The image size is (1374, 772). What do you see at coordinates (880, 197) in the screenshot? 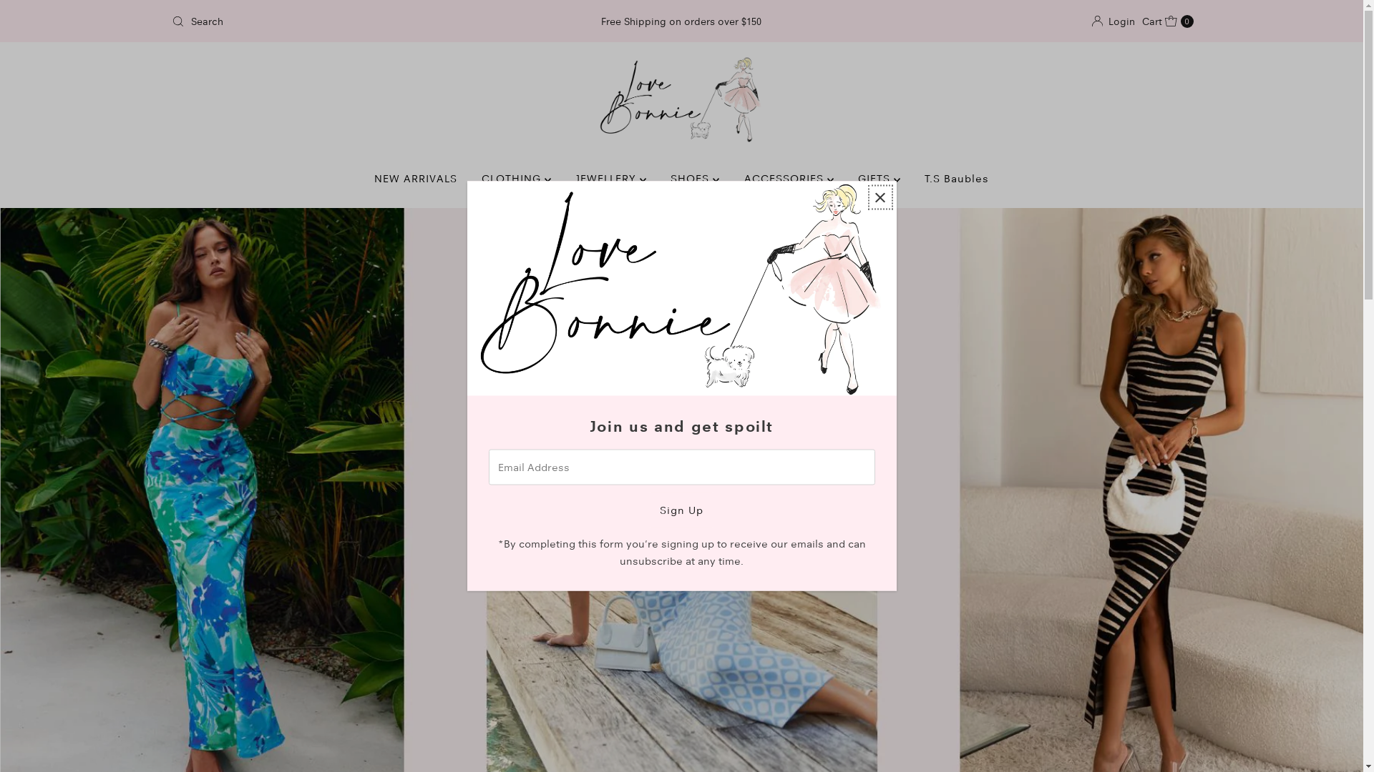
I see `Close popup` at bounding box center [880, 197].